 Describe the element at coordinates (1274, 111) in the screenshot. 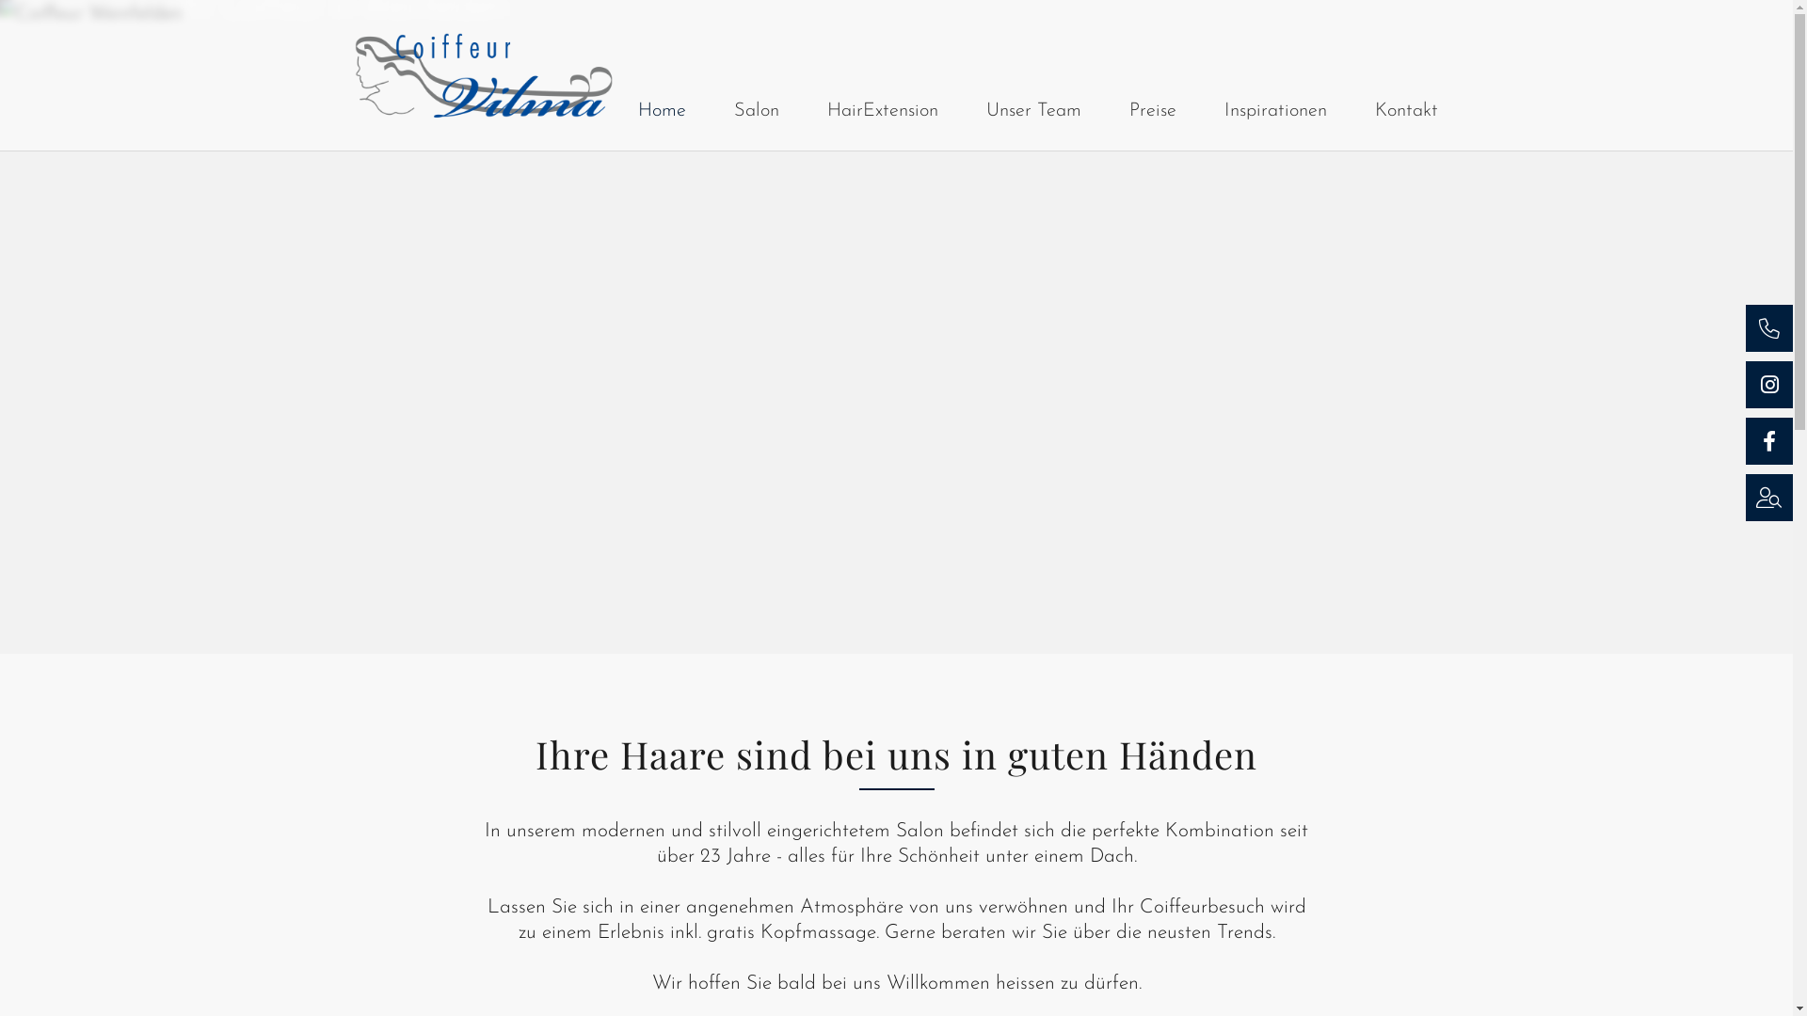

I see `Inspirationen` at that location.